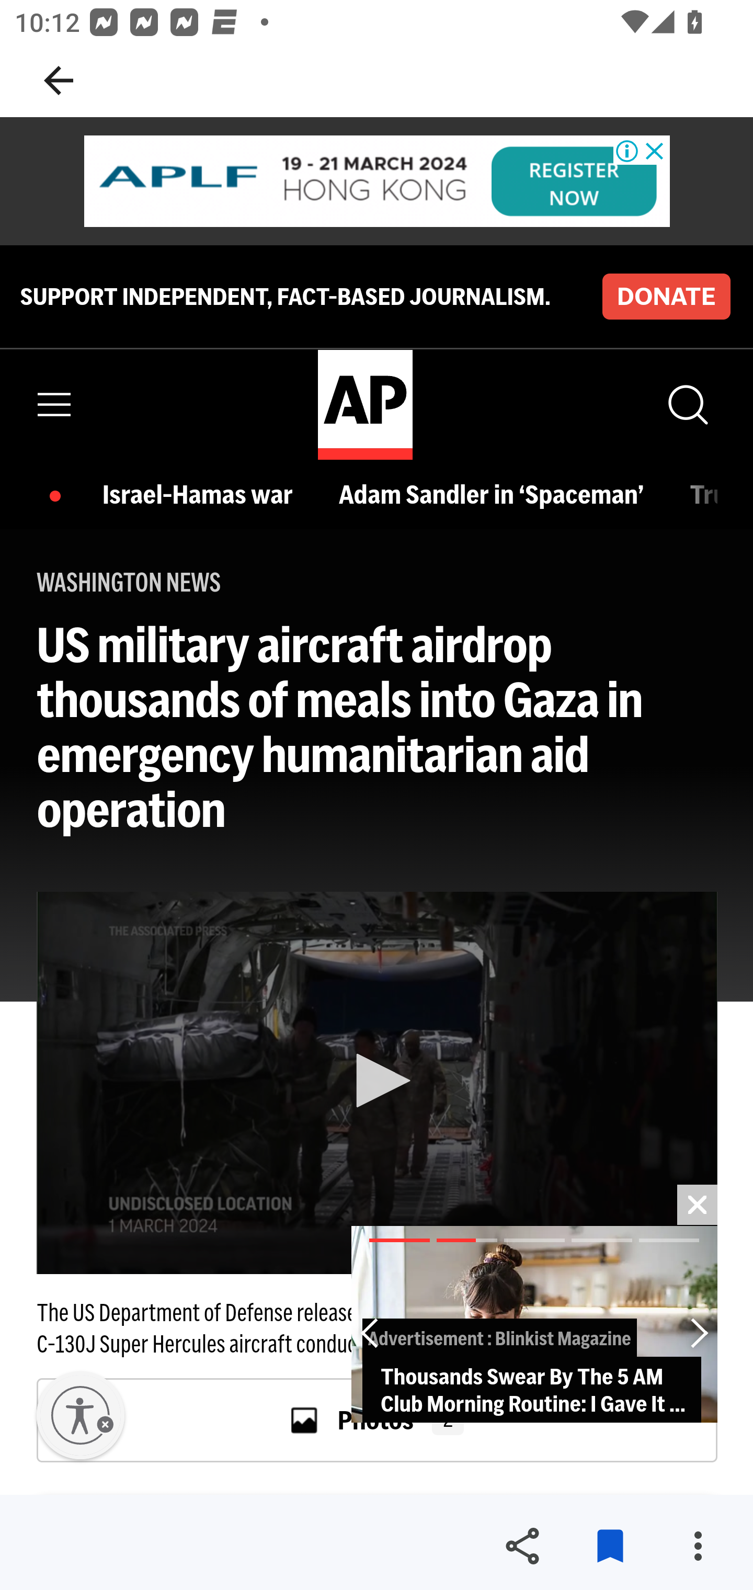 The image size is (753, 1590). Describe the element at coordinates (666, 296) in the screenshot. I see `DONATE` at that location.